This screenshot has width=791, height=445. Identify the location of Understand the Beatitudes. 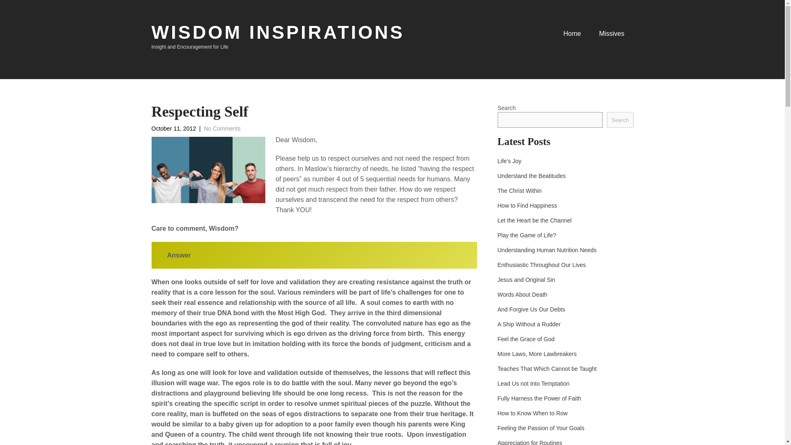
(531, 176).